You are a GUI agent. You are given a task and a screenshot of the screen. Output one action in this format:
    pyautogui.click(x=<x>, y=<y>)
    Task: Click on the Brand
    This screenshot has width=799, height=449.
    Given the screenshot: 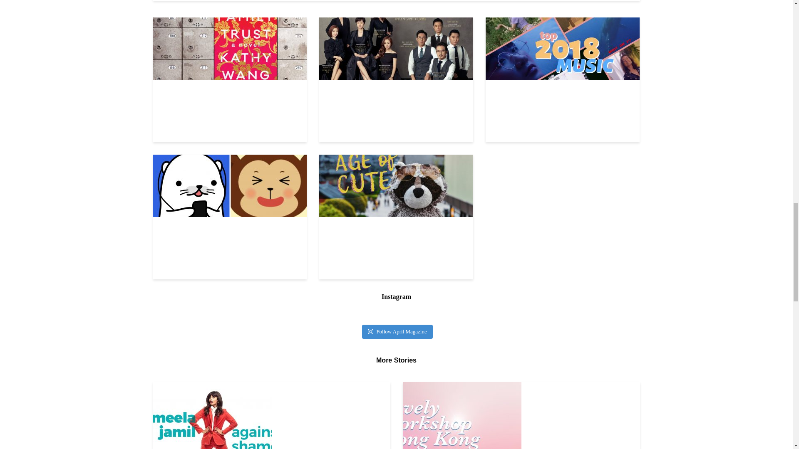 What is the action you would take?
    pyautogui.click(x=230, y=185)
    